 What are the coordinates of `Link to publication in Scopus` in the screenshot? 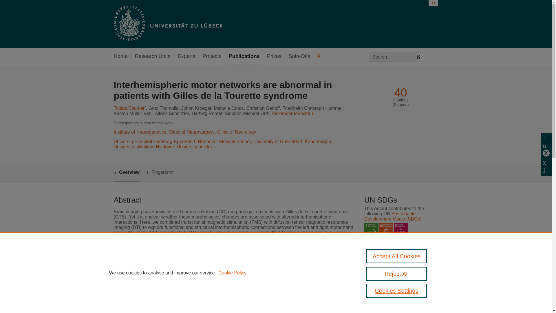 It's located at (399, 278).